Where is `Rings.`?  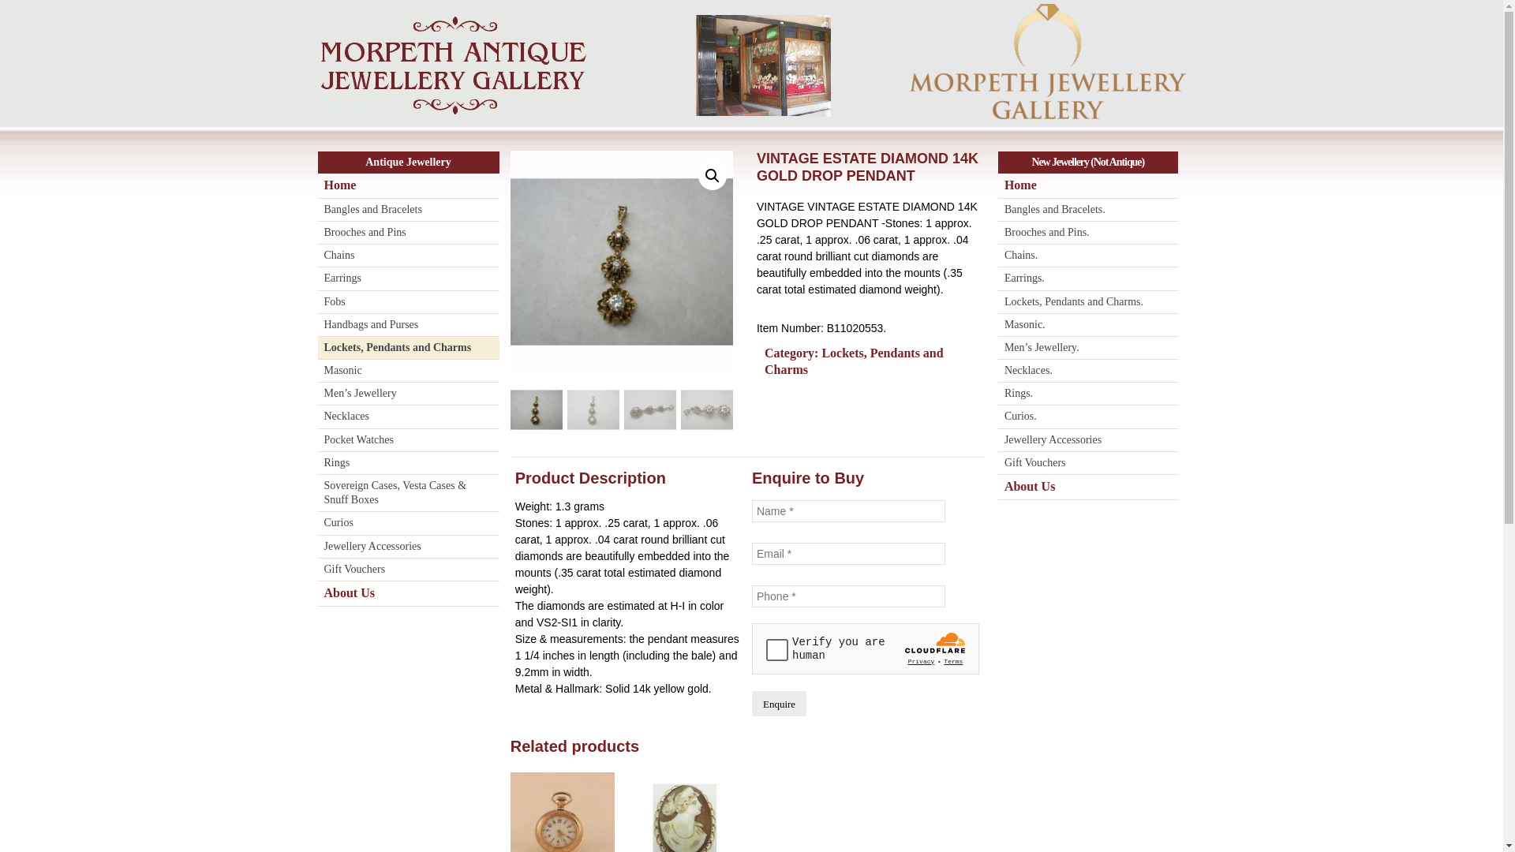
Rings. is located at coordinates (1088, 394).